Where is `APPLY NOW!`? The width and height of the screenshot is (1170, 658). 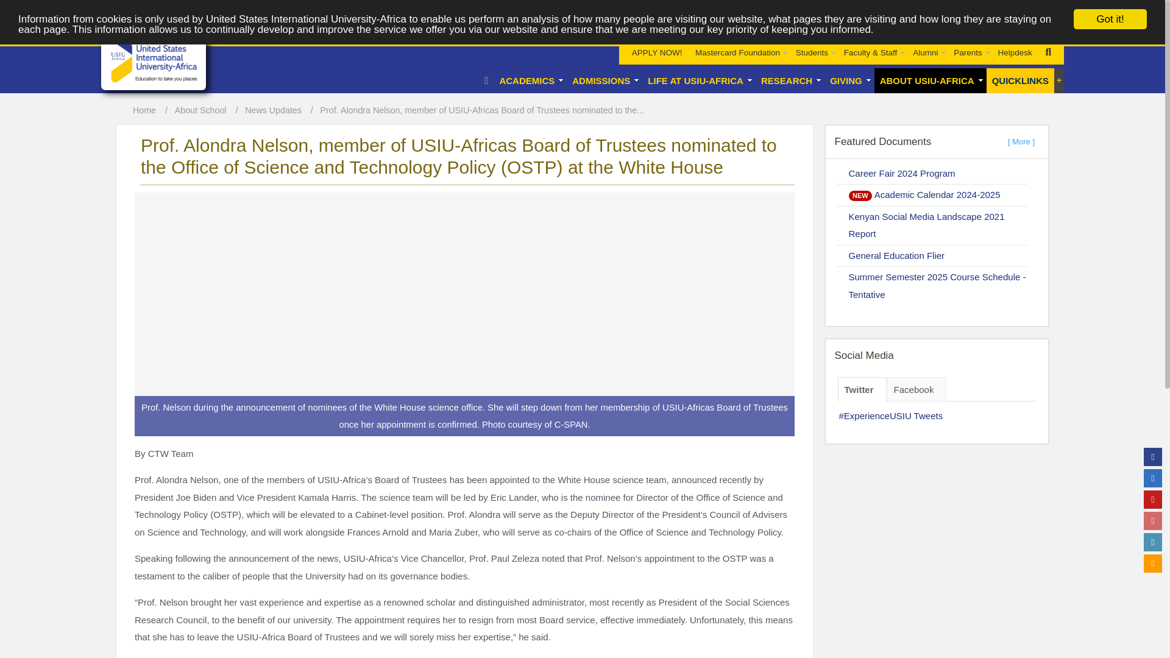
APPLY NOW! is located at coordinates (657, 27).